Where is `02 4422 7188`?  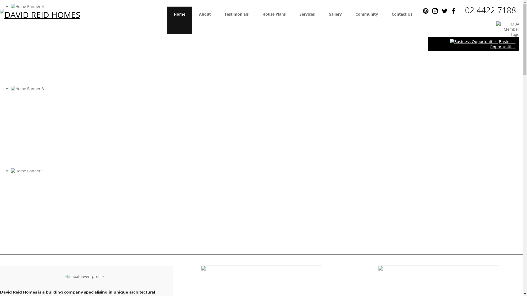
02 4422 7188 is located at coordinates (490, 10).